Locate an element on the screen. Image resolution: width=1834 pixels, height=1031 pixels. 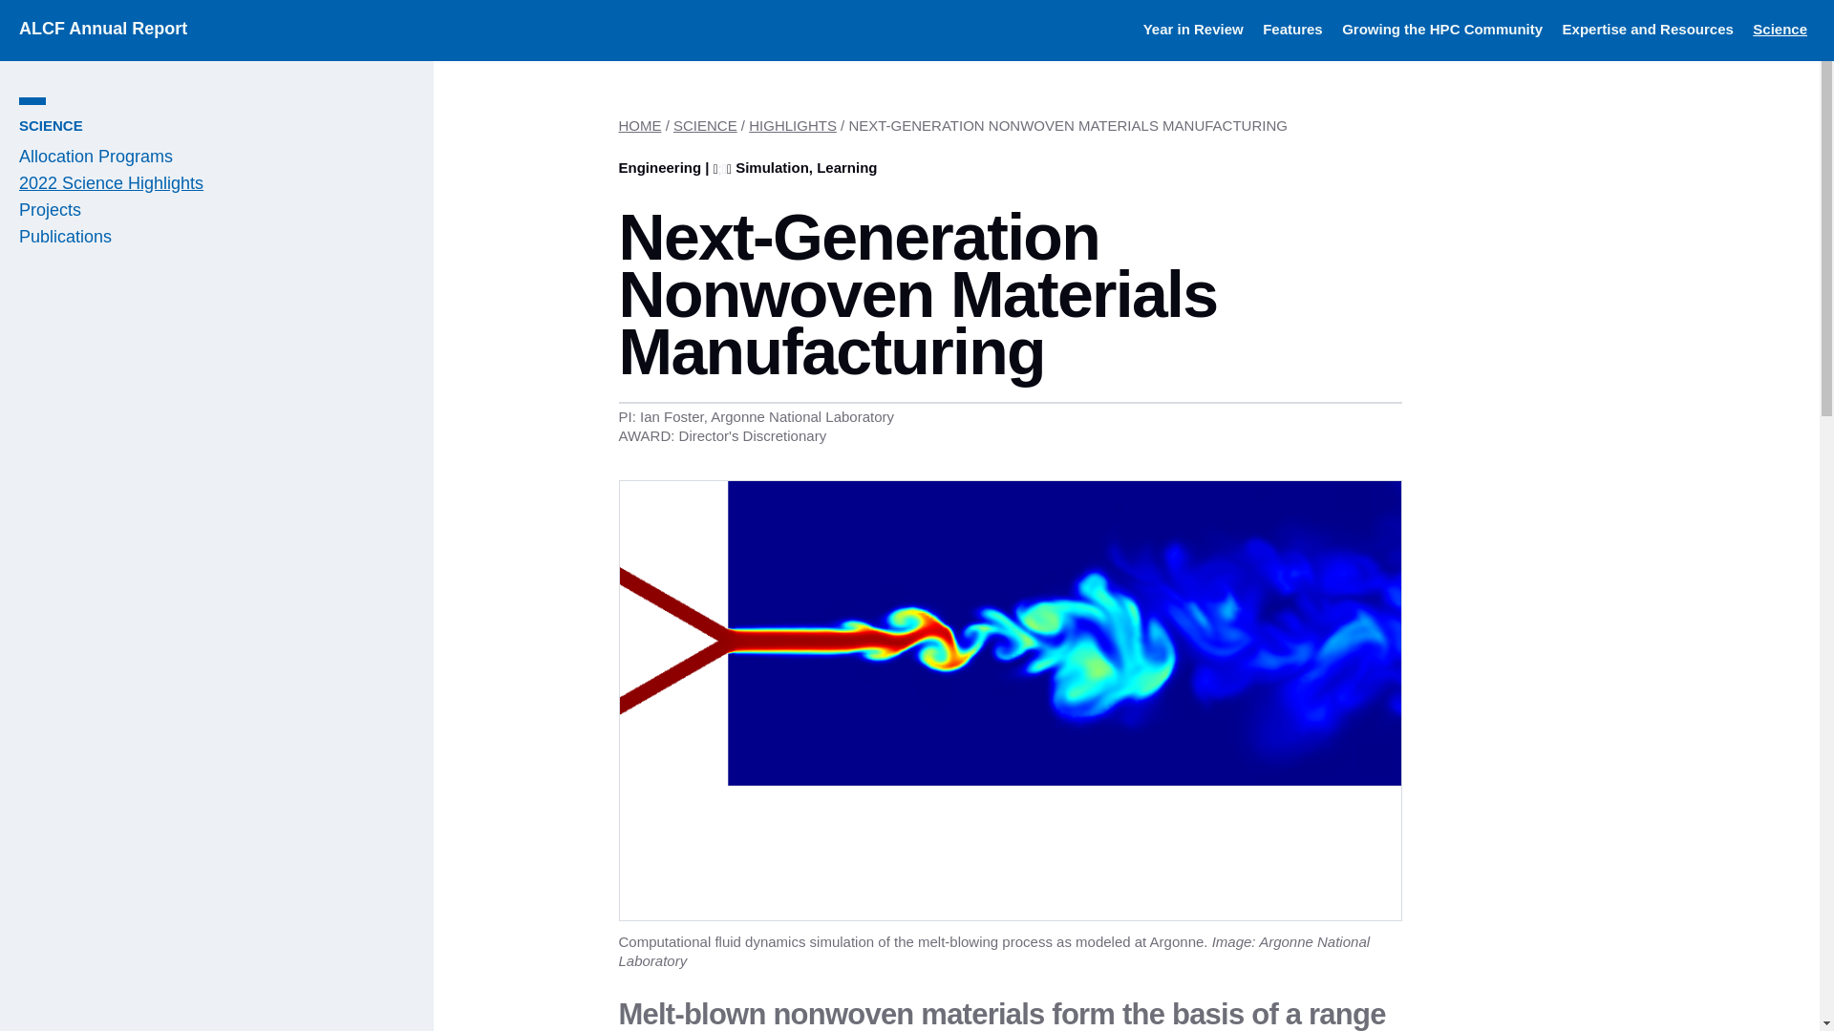
Year in Review is located at coordinates (1192, 29).